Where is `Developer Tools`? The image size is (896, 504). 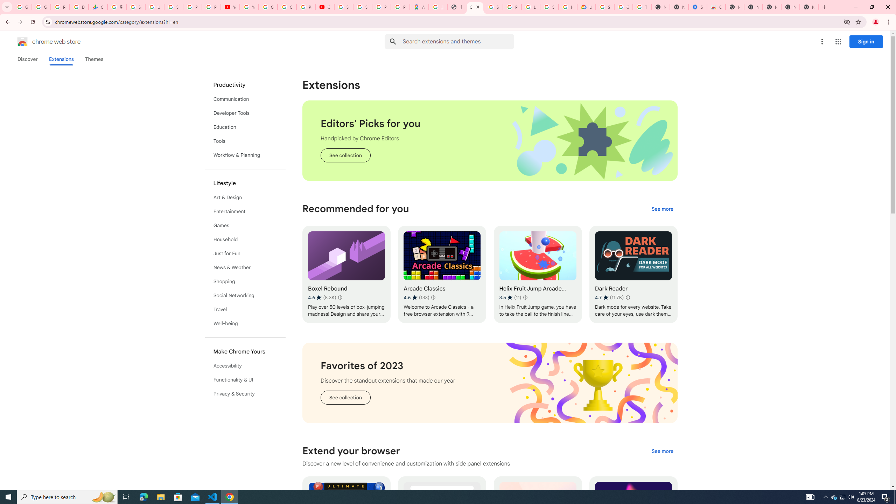
Developer Tools is located at coordinates (245, 113).